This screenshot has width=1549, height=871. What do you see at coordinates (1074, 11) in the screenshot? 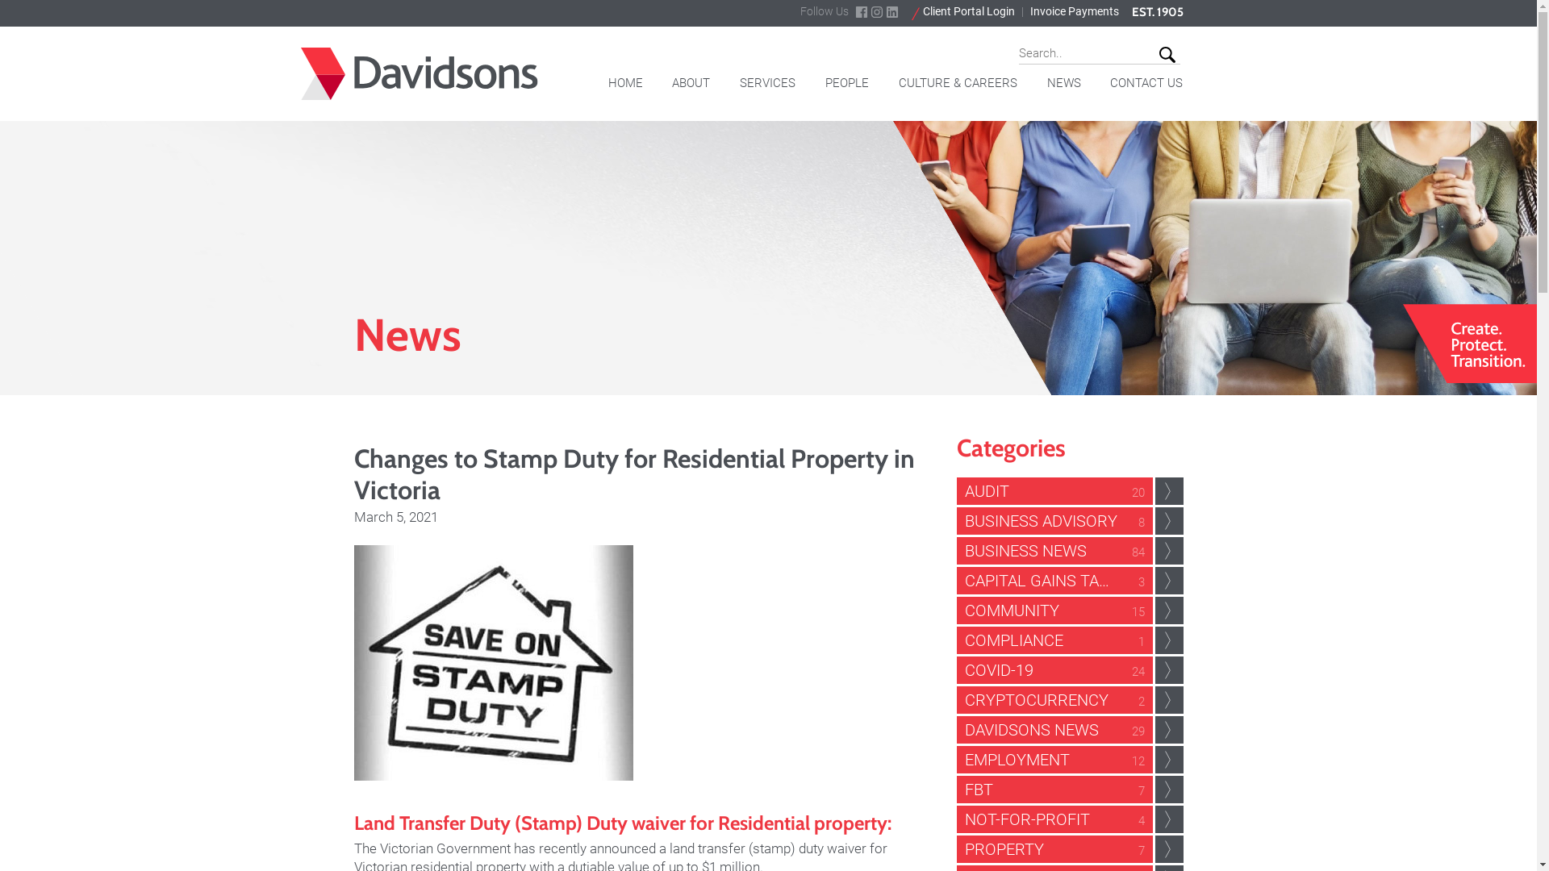
I see `Invoice Payments` at bounding box center [1074, 11].